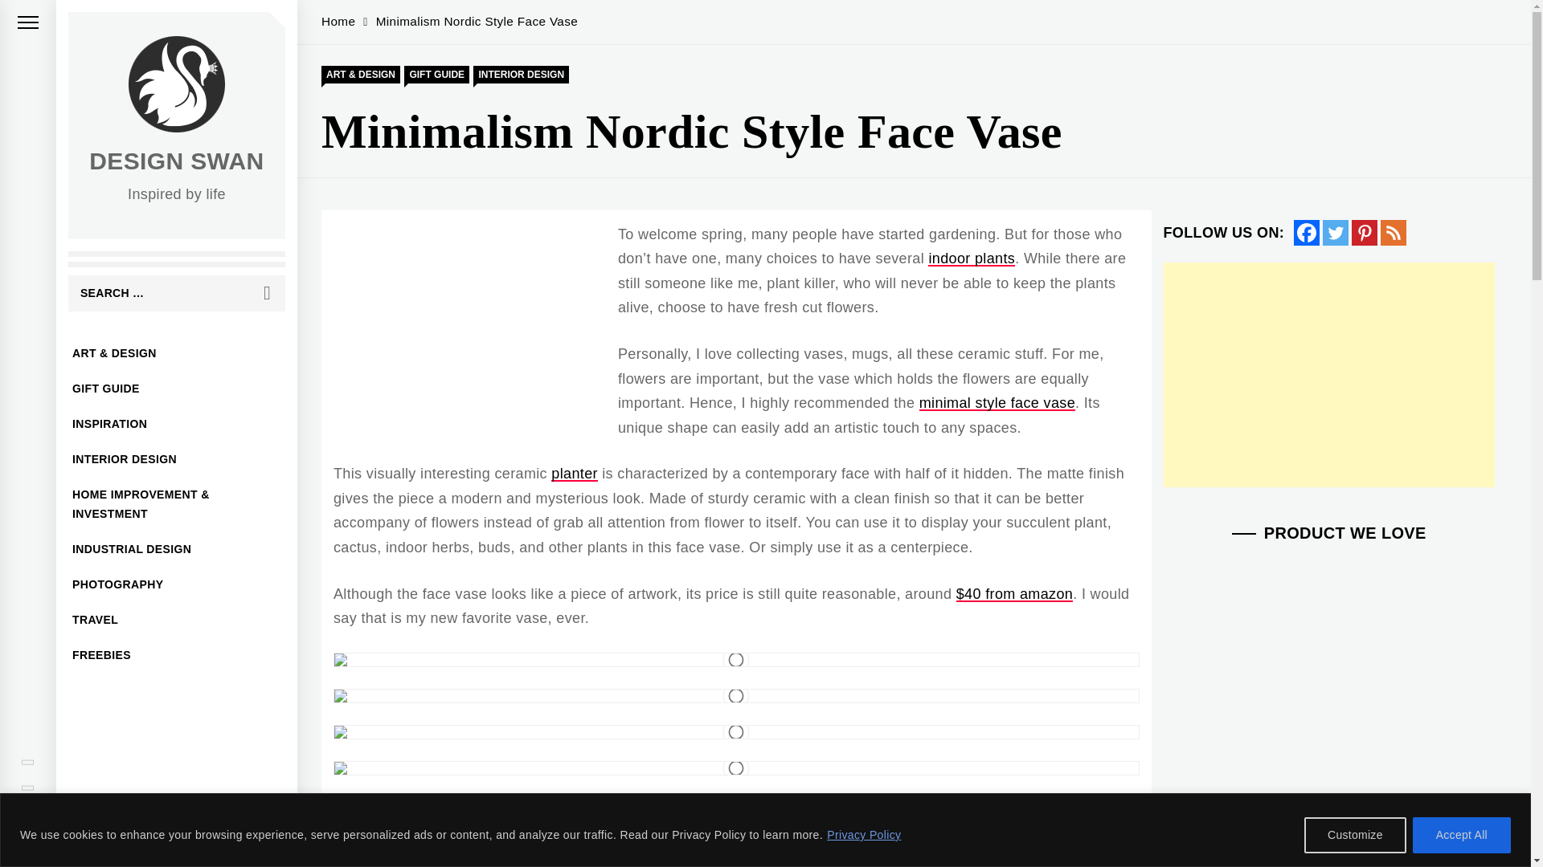  What do you see at coordinates (1336, 233) in the screenshot?
I see `Twitter` at bounding box center [1336, 233].